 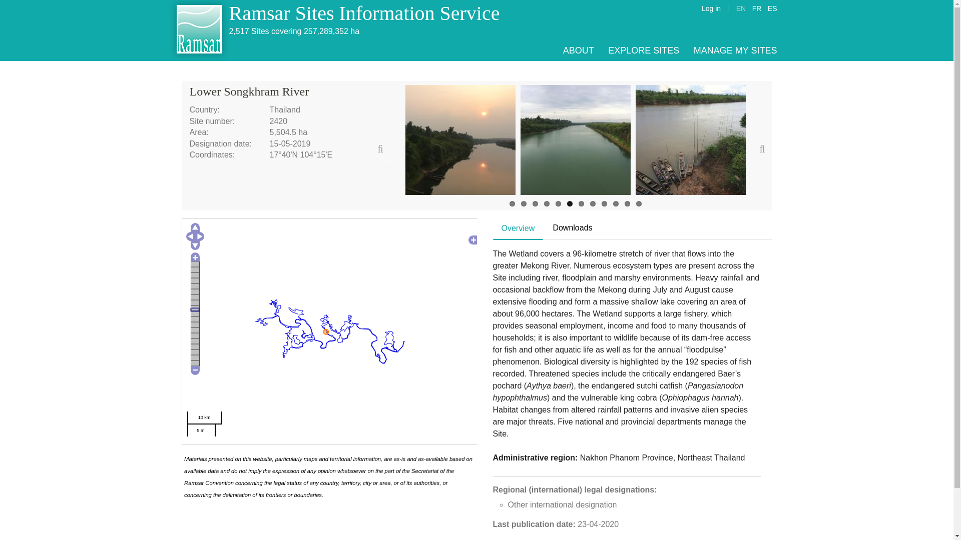 What do you see at coordinates (711, 8) in the screenshot?
I see `Log in` at bounding box center [711, 8].